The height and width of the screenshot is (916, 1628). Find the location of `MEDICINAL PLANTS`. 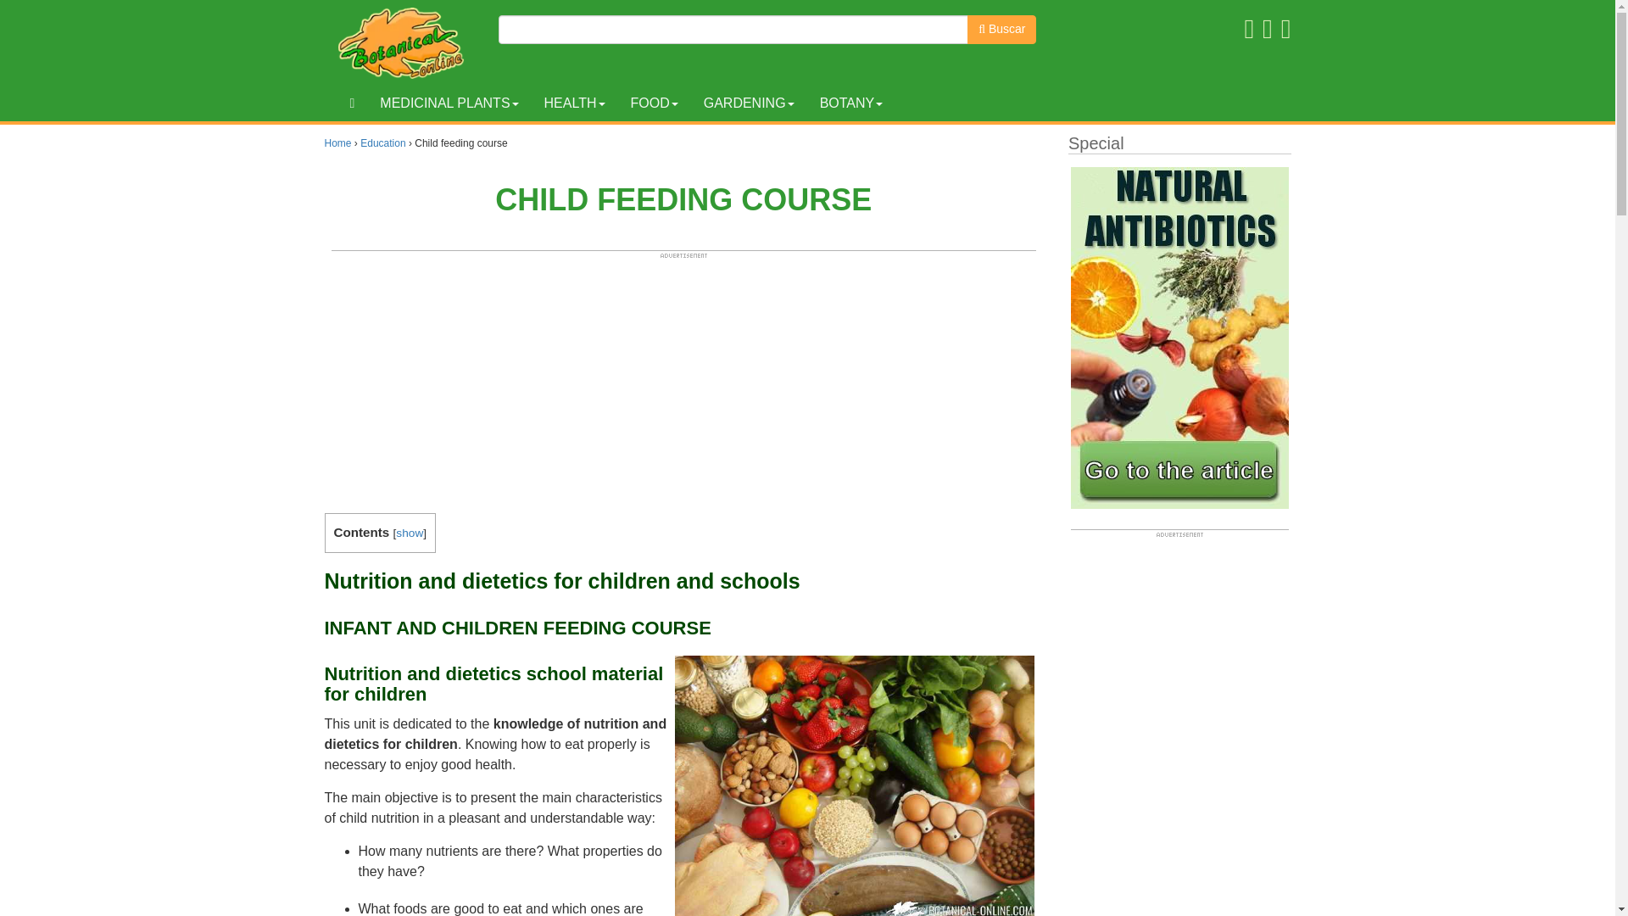

MEDICINAL PLANTS is located at coordinates (449, 103).